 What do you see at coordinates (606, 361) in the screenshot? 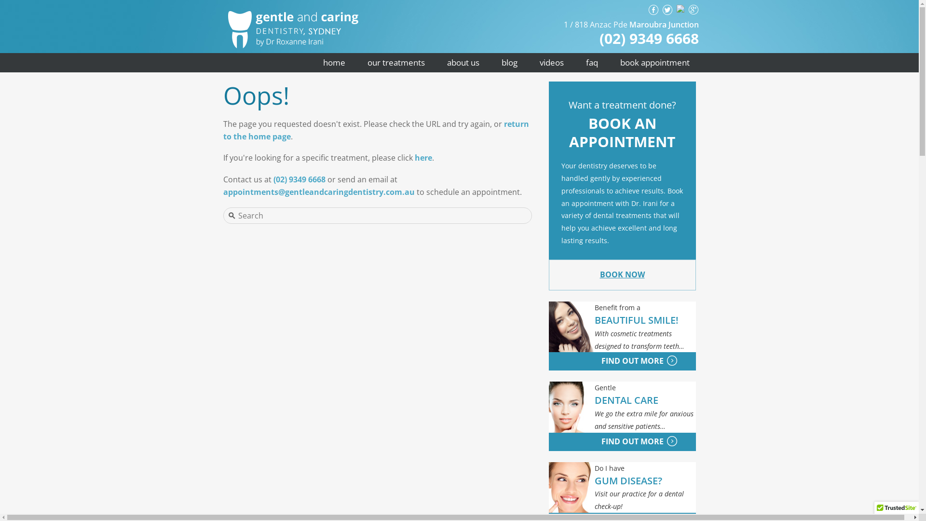
I see `FIND OUT MORE` at bounding box center [606, 361].